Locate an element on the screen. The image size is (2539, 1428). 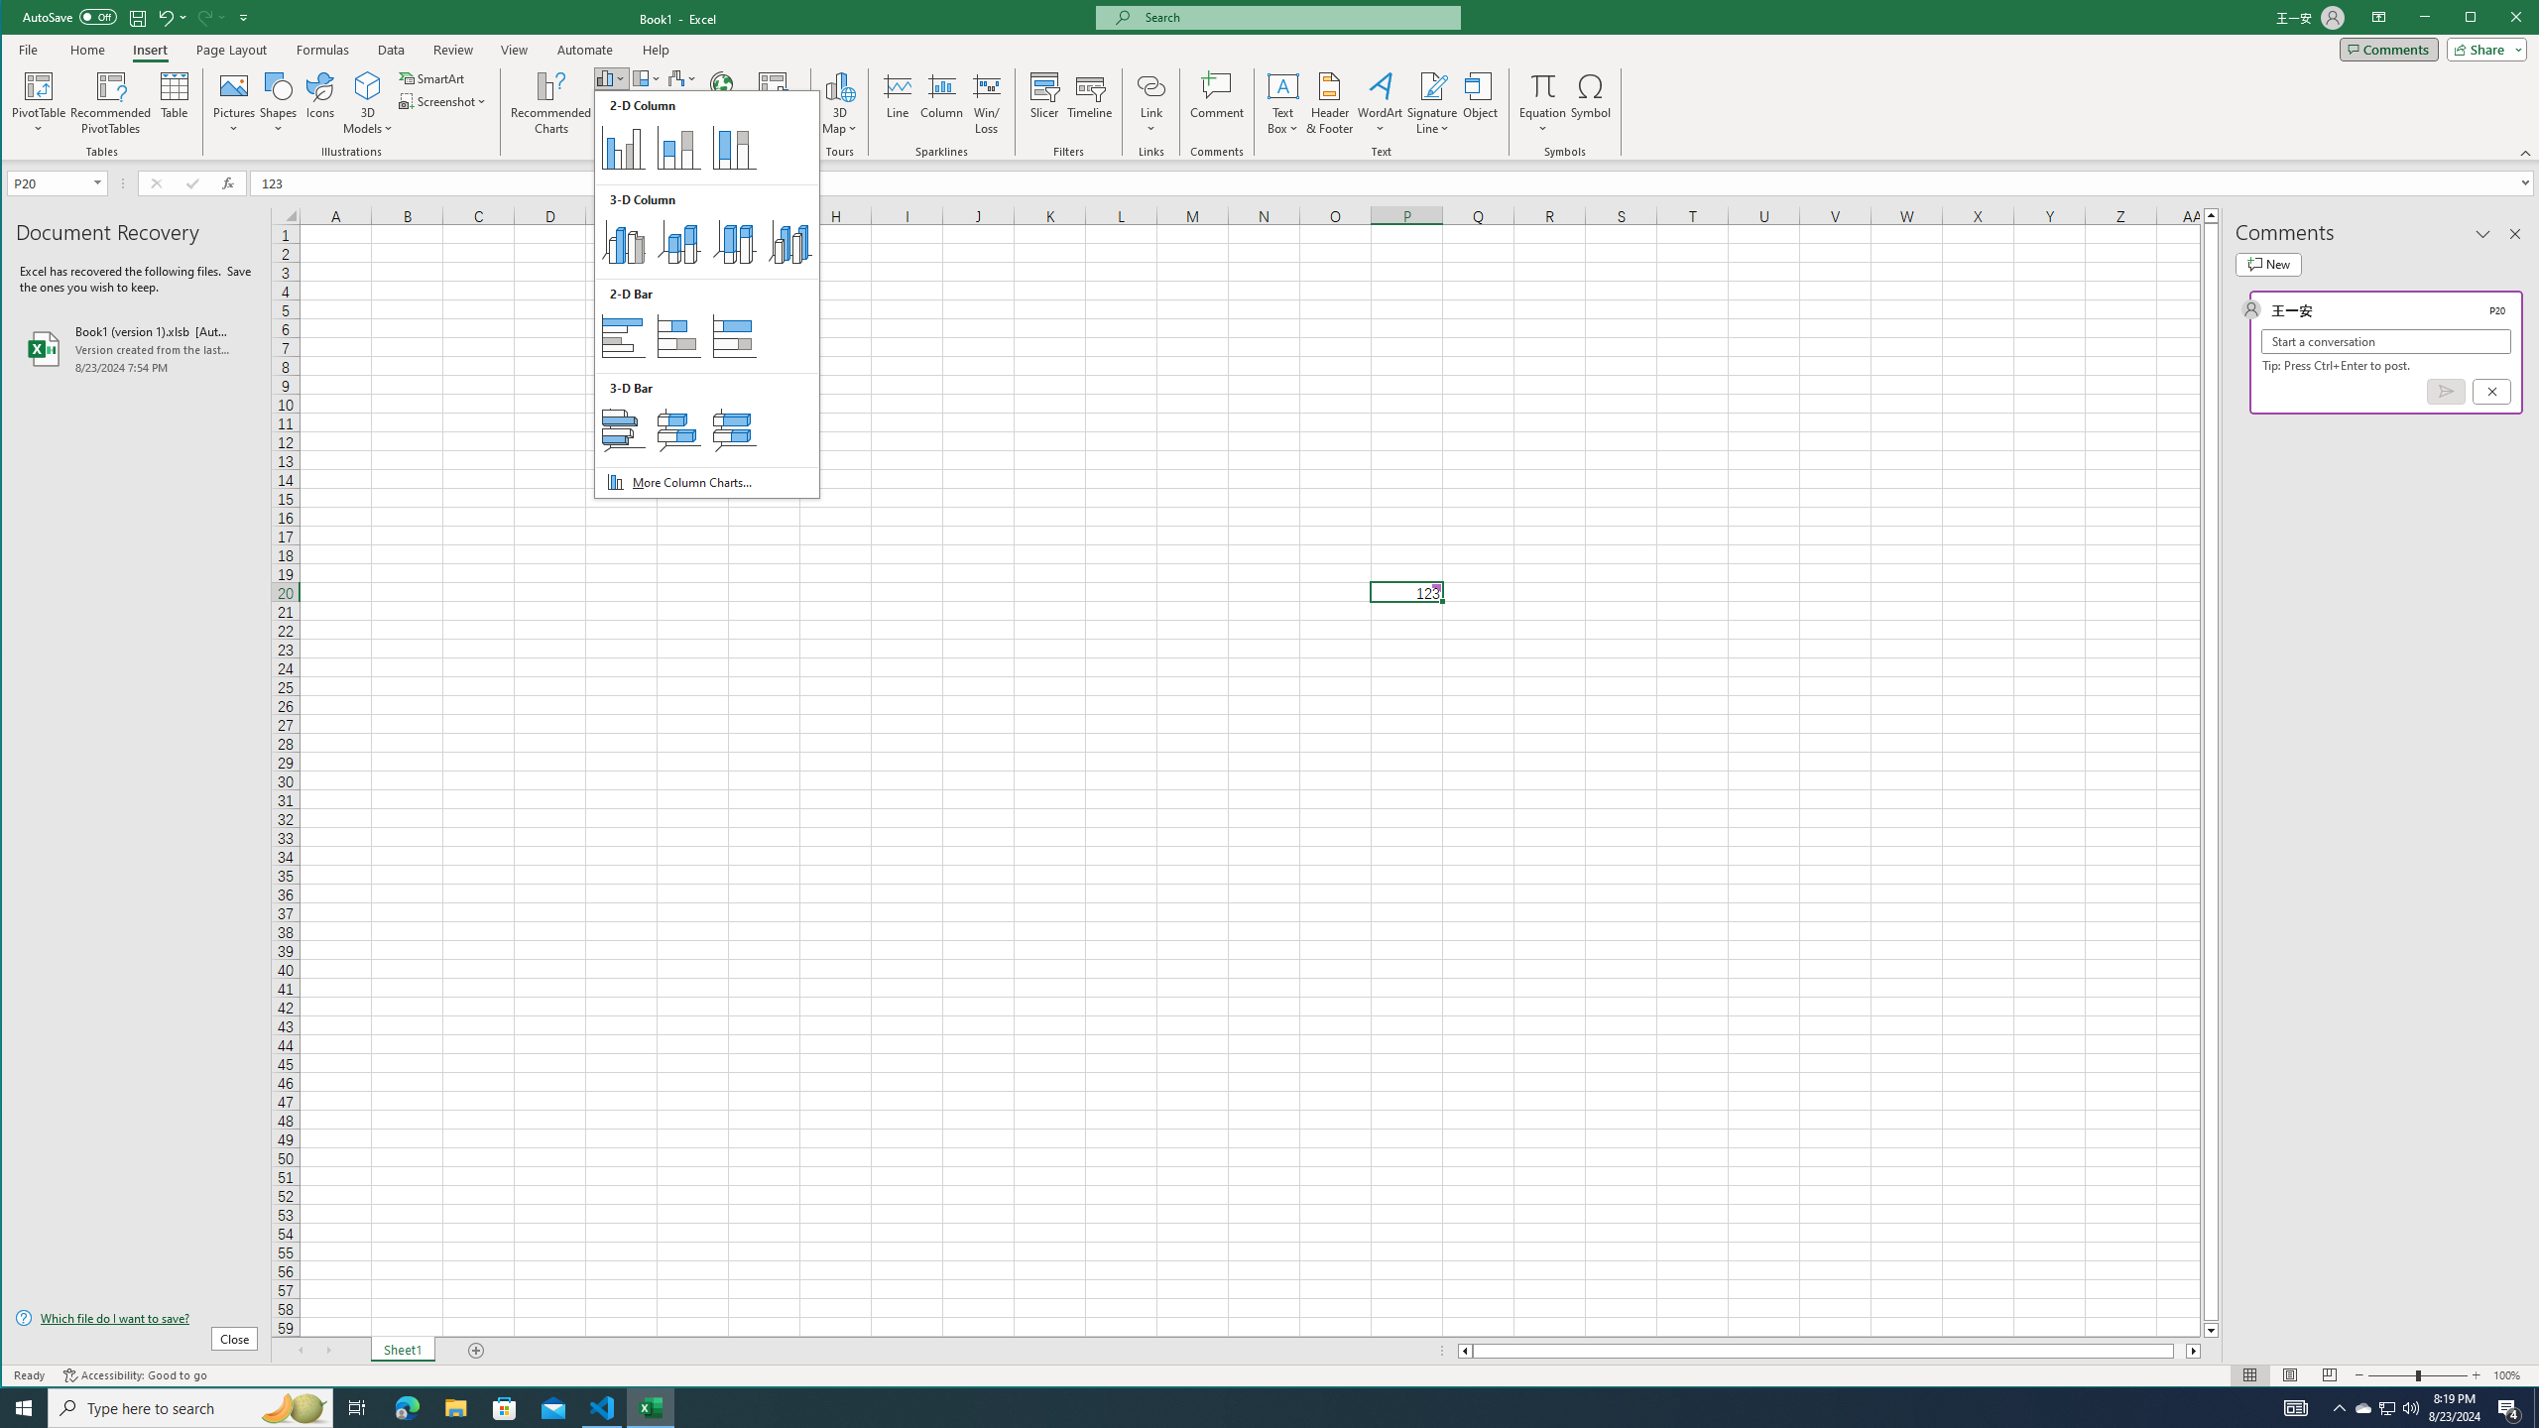
Maximize is located at coordinates (171, 17).